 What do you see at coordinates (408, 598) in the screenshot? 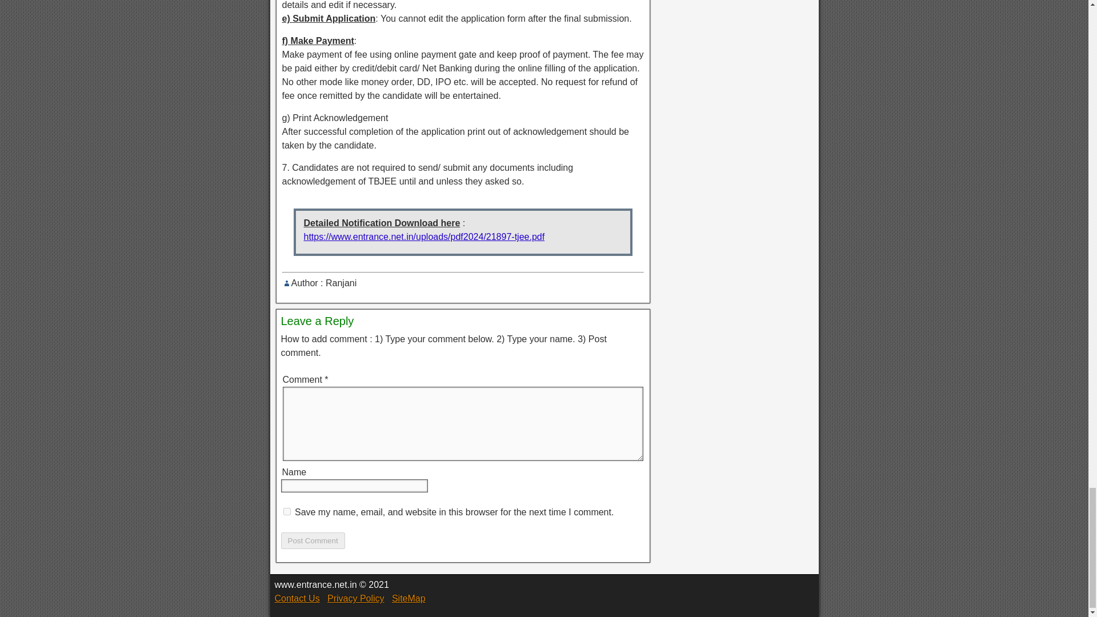
I see `SiteMap` at bounding box center [408, 598].